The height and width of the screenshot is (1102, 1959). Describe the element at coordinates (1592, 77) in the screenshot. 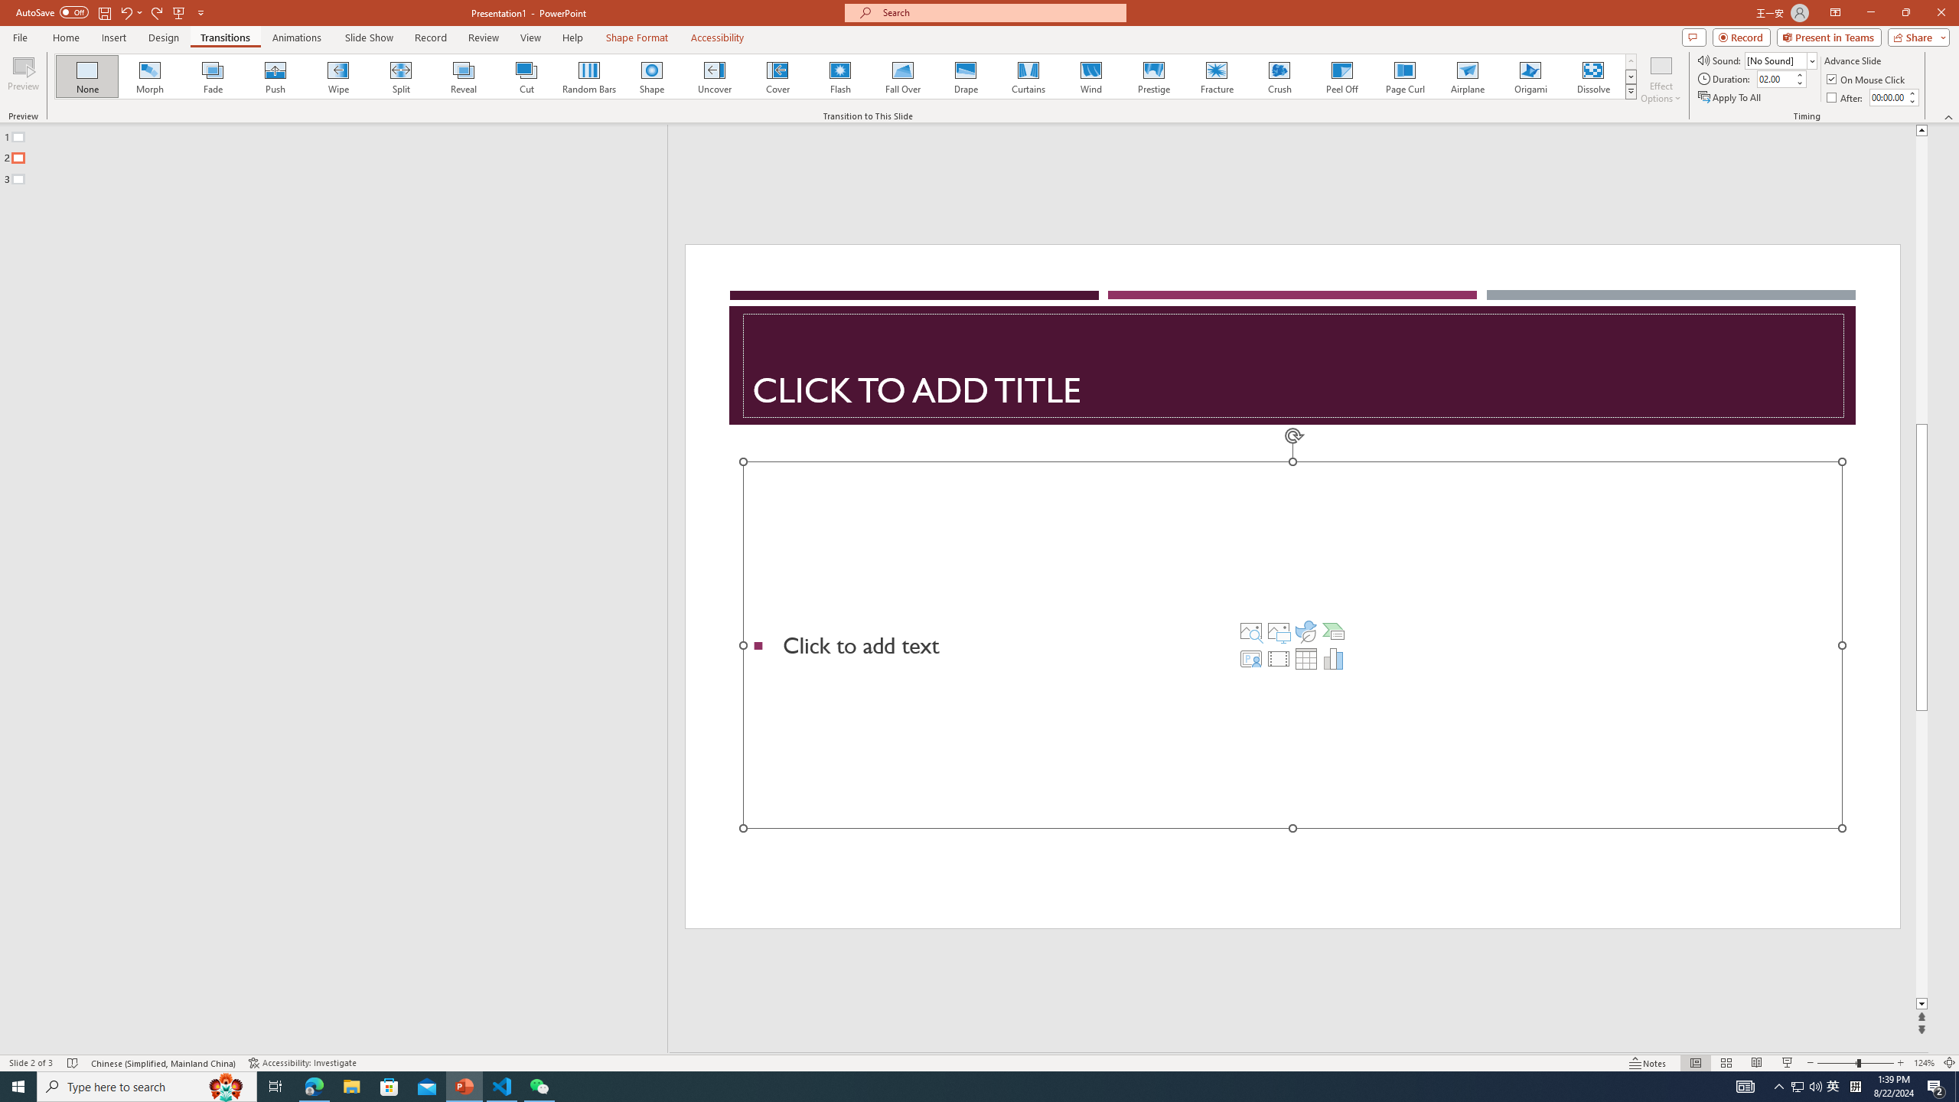

I see `Dissolve` at that location.